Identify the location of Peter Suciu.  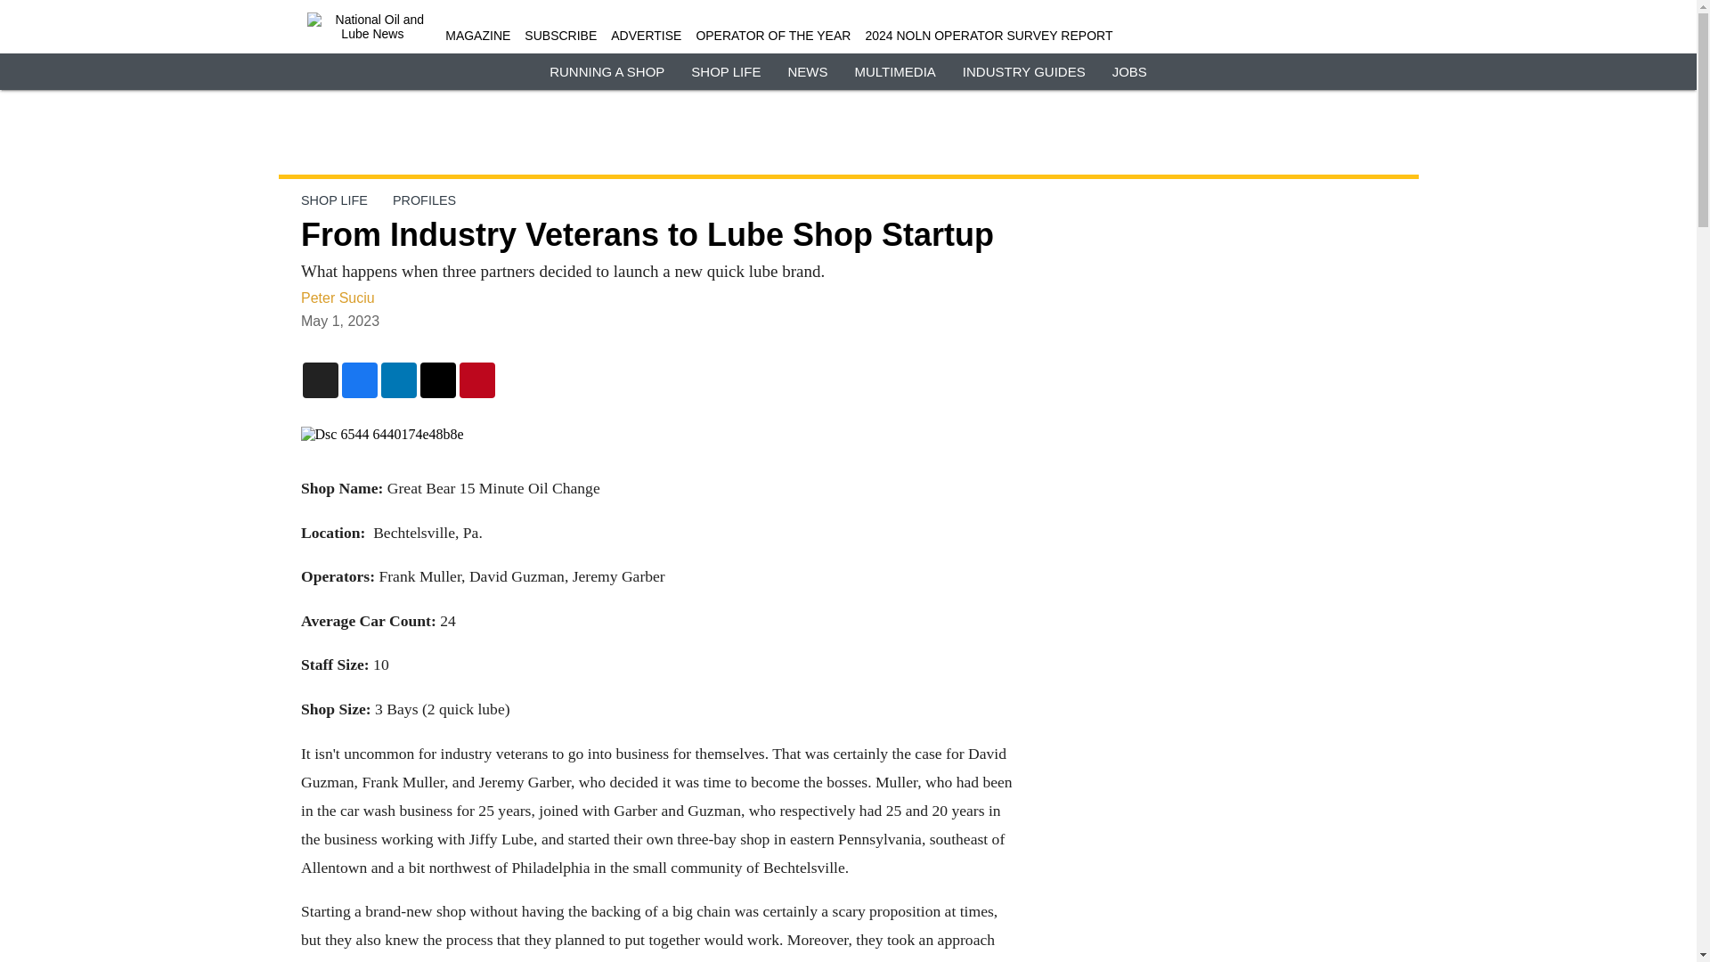
(337, 298).